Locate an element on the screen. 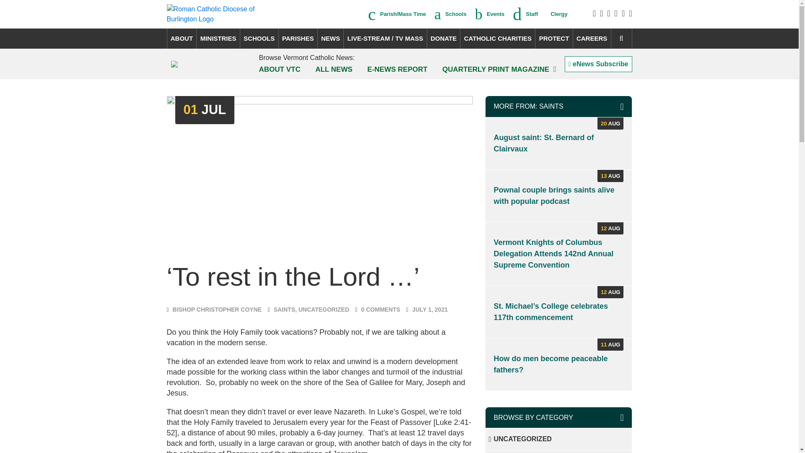 The width and height of the screenshot is (805, 453). Clergy is located at coordinates (557, 14).